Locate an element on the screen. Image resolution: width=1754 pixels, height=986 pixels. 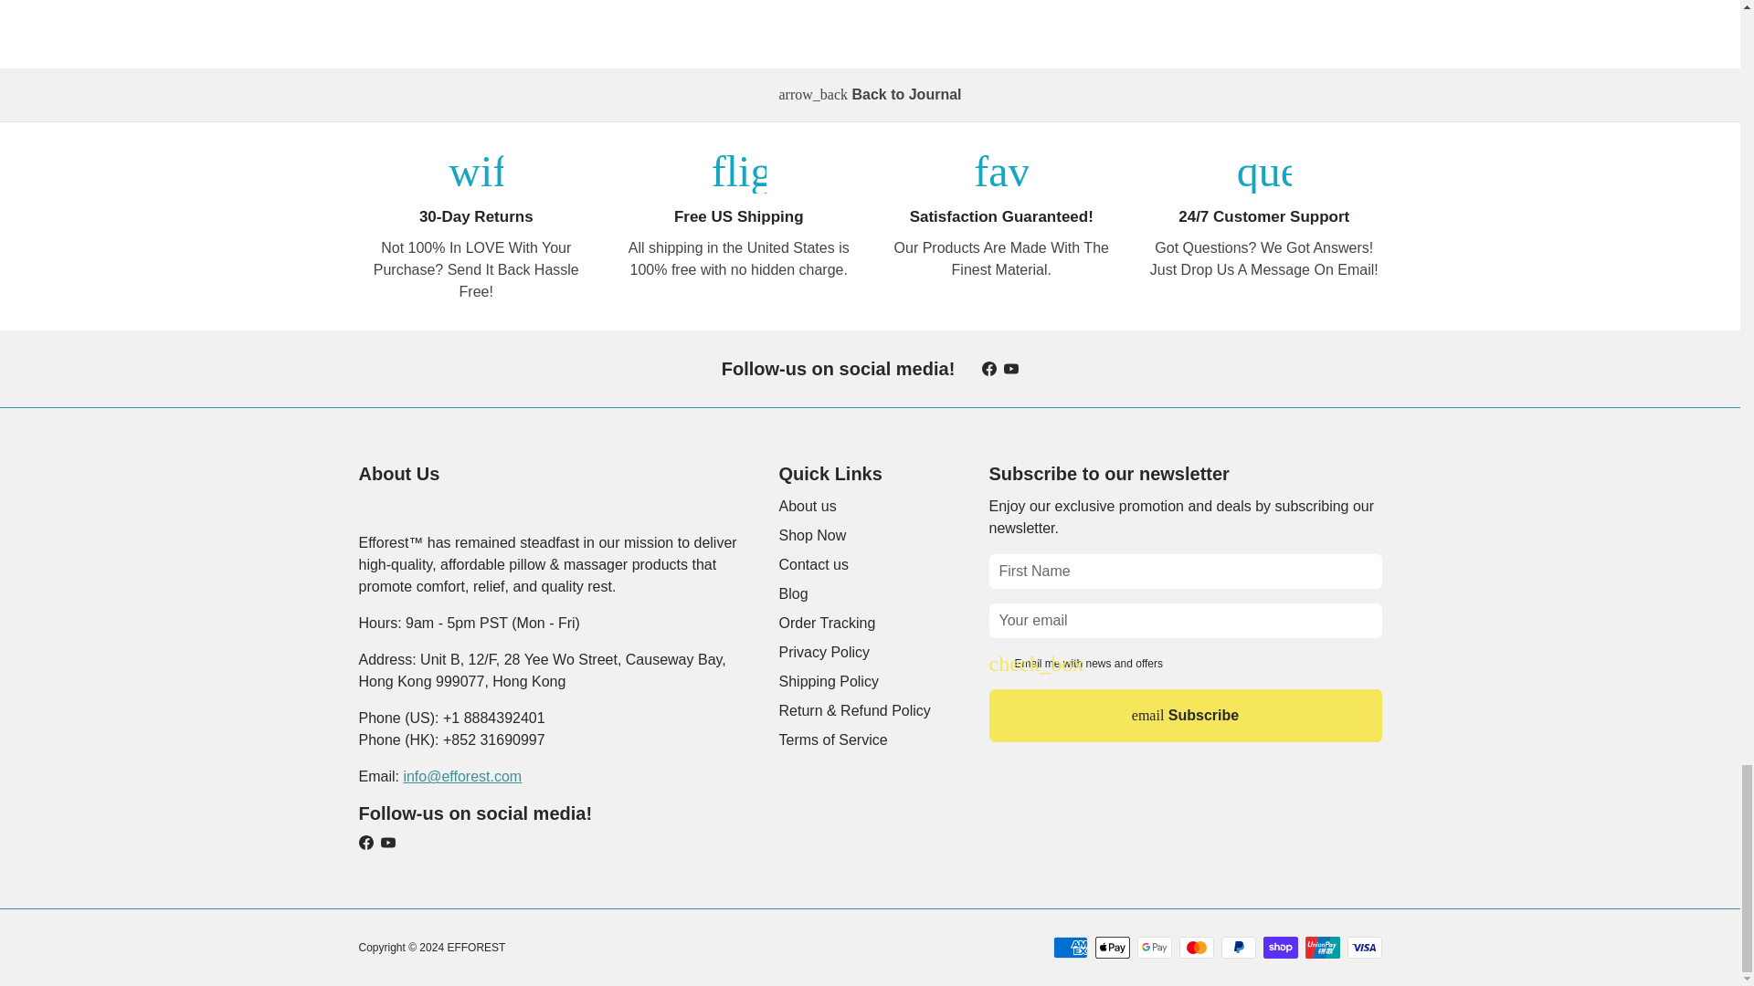
EFFOREST on Facebook is located at coordinates (988, 368).